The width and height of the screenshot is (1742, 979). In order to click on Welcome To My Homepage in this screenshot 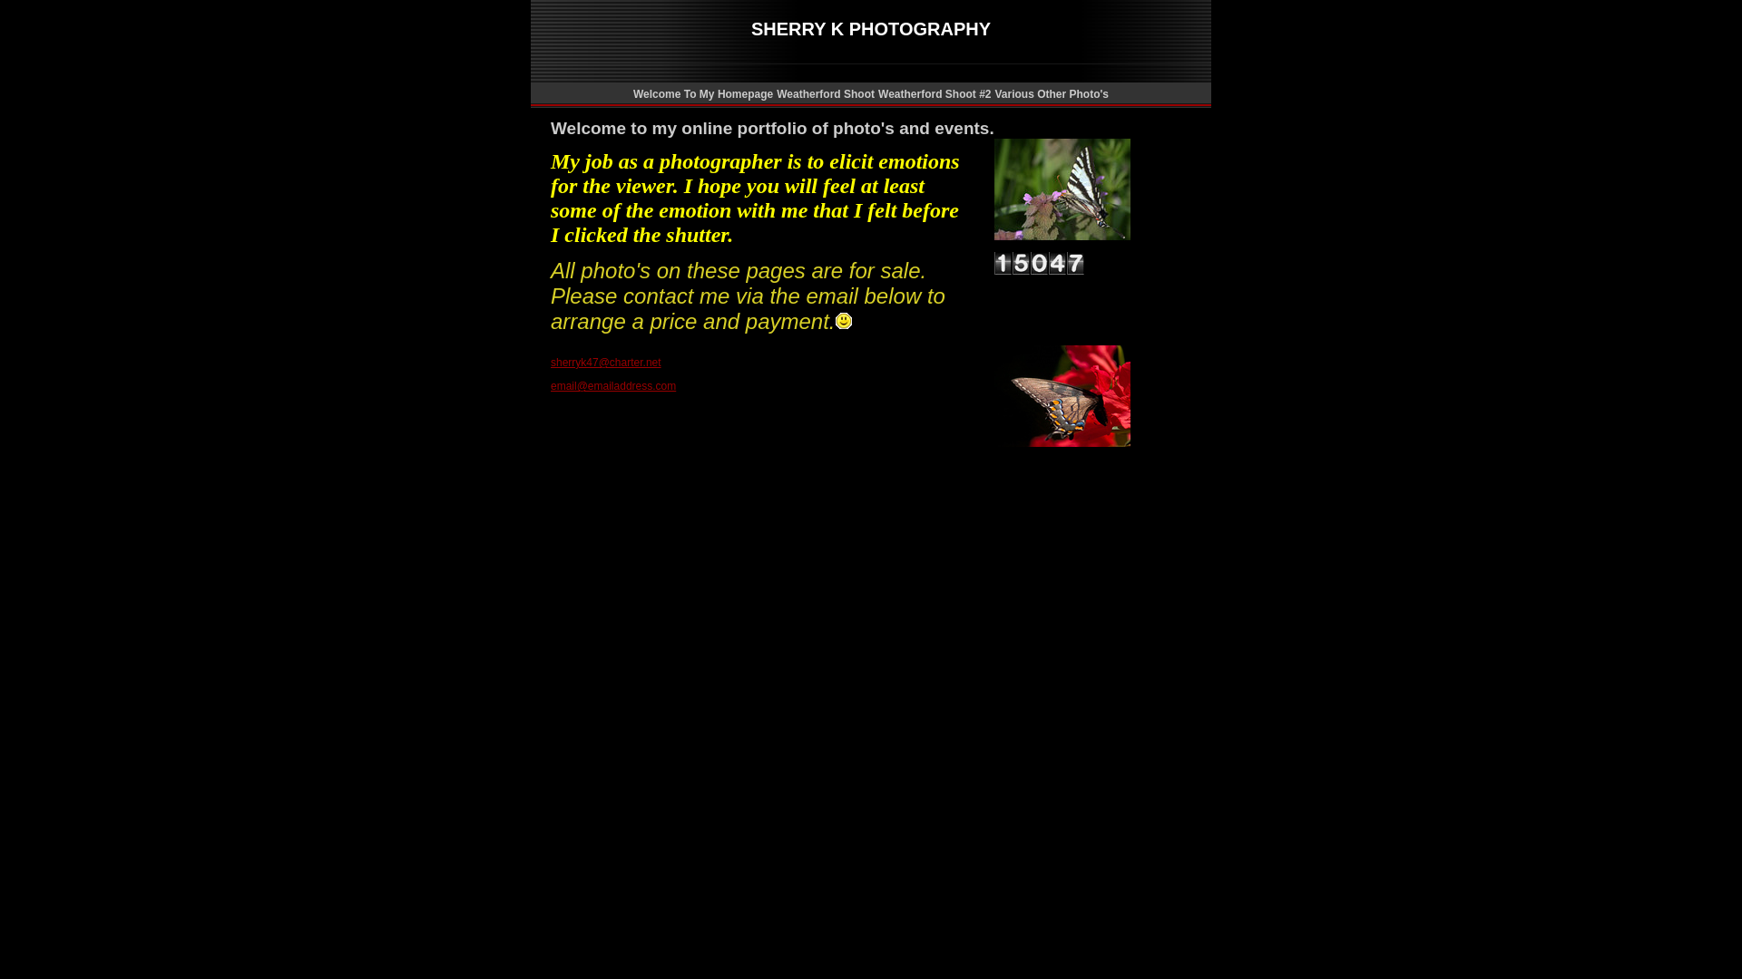, I will do `click(703, 94)`.